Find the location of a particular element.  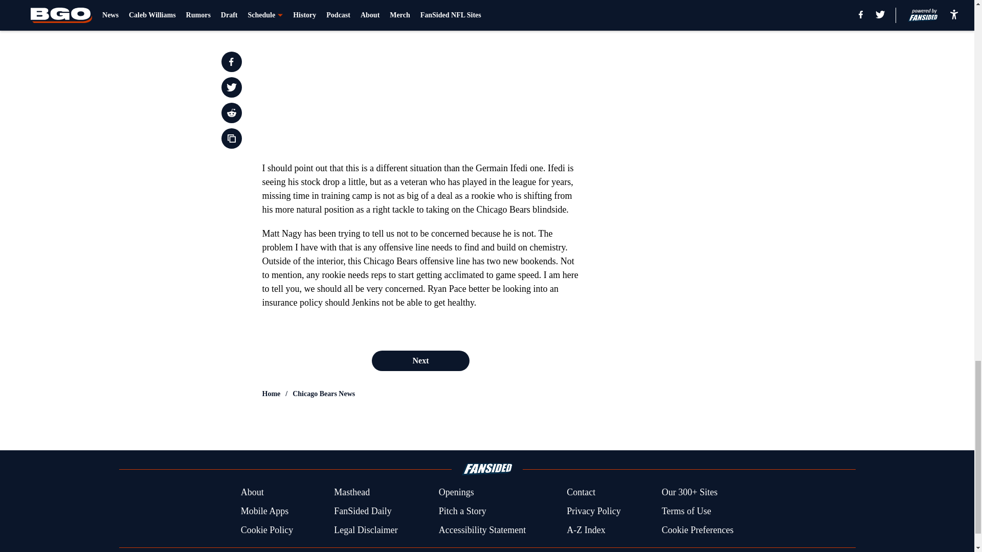

Openings is located at coordinates (456, 493).